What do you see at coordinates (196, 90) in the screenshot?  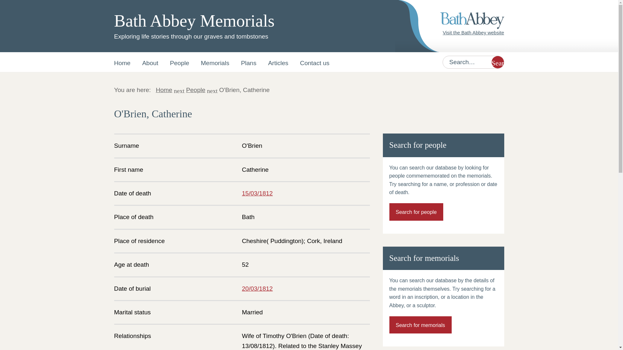 I see `People` at bounding box center [196, 90].